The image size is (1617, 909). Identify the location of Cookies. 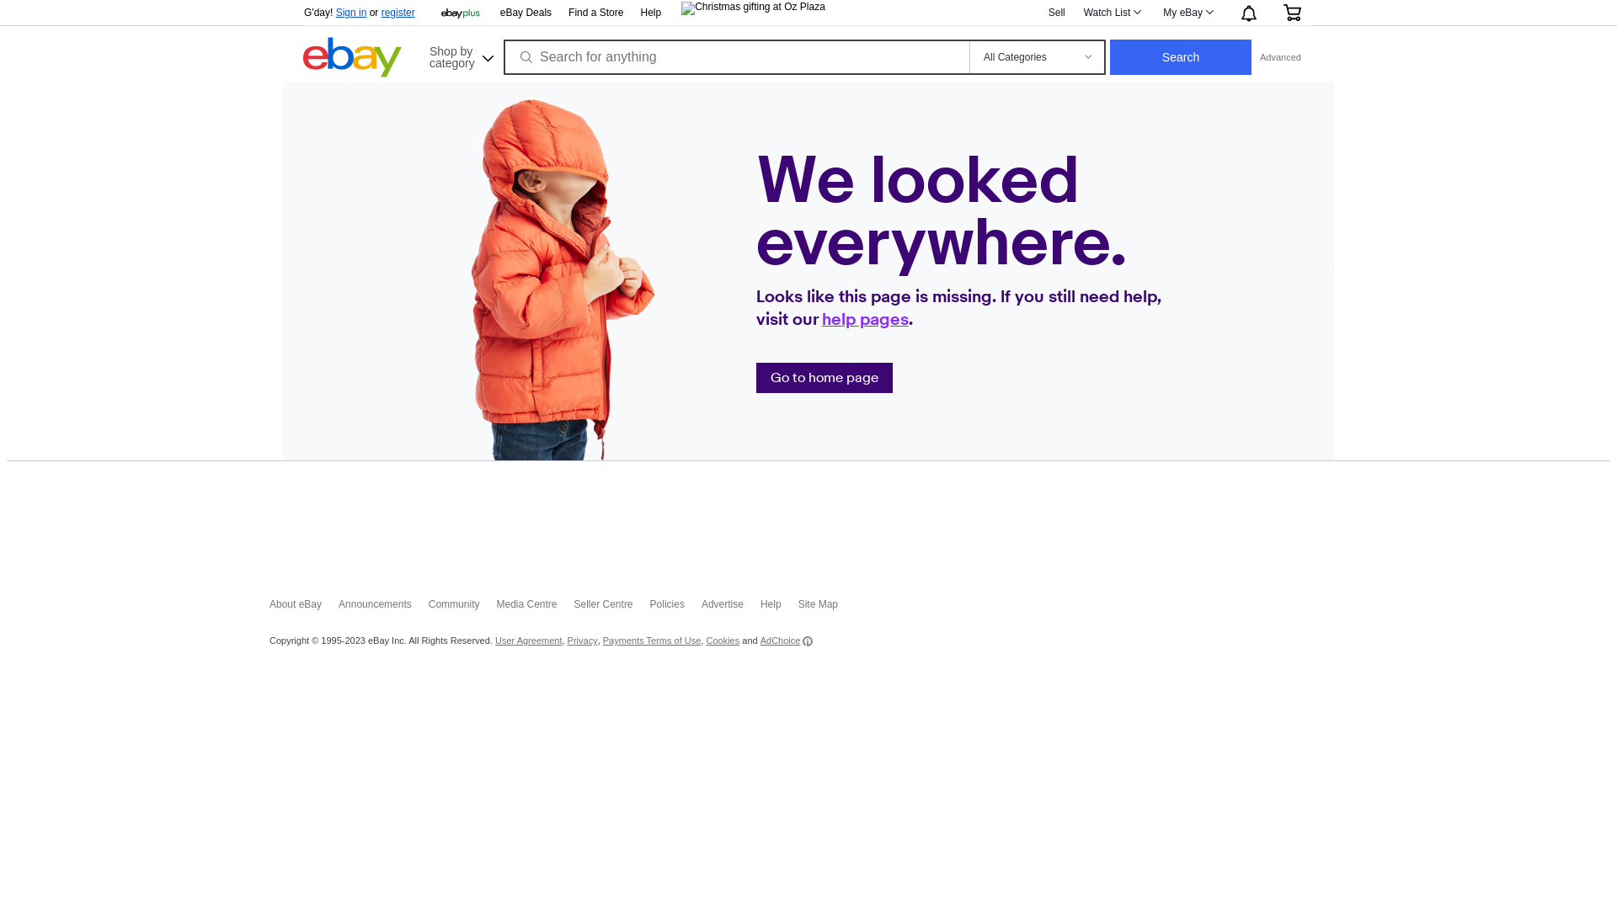
(723, 641).